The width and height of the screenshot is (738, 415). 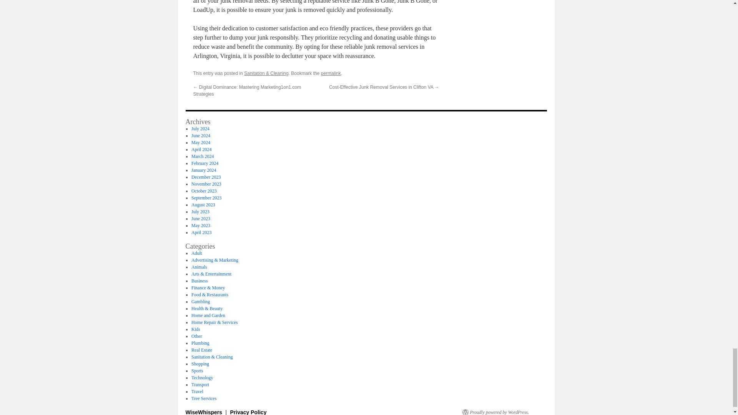 What do you see at coordinates (204, 170) in the screenshot?
I see `January 2024` at bounding box center [204, 170].